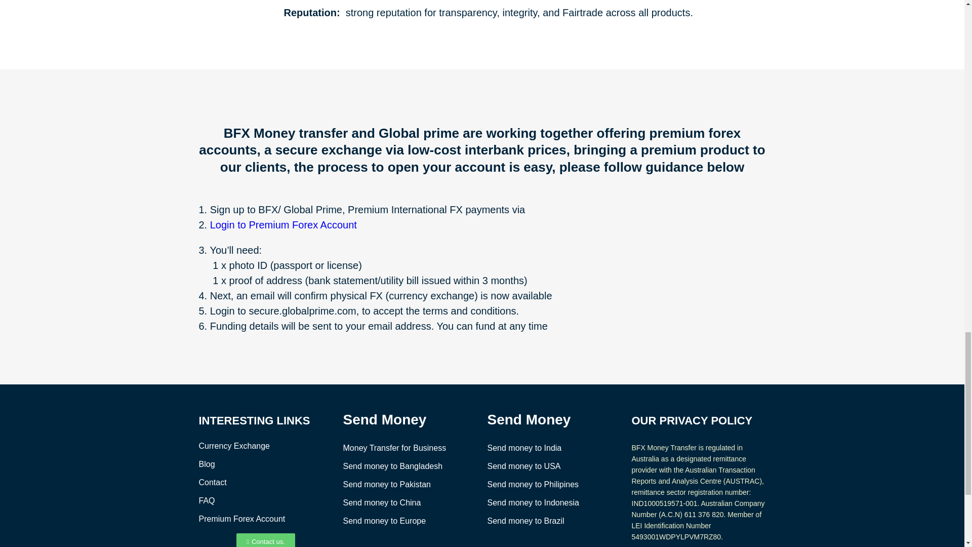 This screenshot has height=547, width=972. What do you see at coordinates (283, 225) in the screenshot?
I see `Login to Premium Forex Account` at bounding box center [283, 225].